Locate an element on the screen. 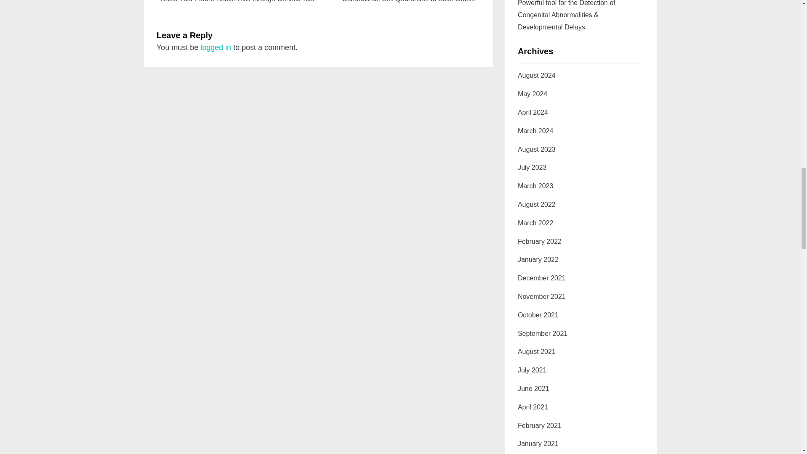  logged in is located at coordinates (215, 47).